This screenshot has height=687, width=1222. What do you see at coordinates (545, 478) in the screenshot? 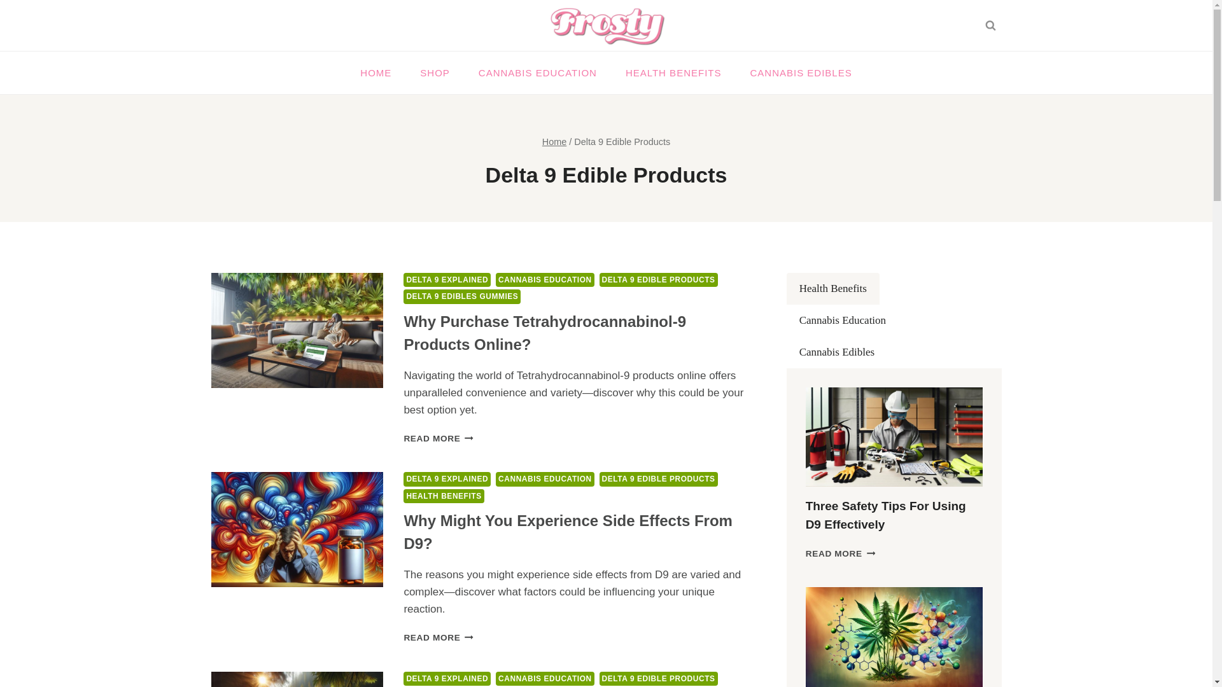
I see `CANNABIS EDUCATION` at bounding box center [545, 478].